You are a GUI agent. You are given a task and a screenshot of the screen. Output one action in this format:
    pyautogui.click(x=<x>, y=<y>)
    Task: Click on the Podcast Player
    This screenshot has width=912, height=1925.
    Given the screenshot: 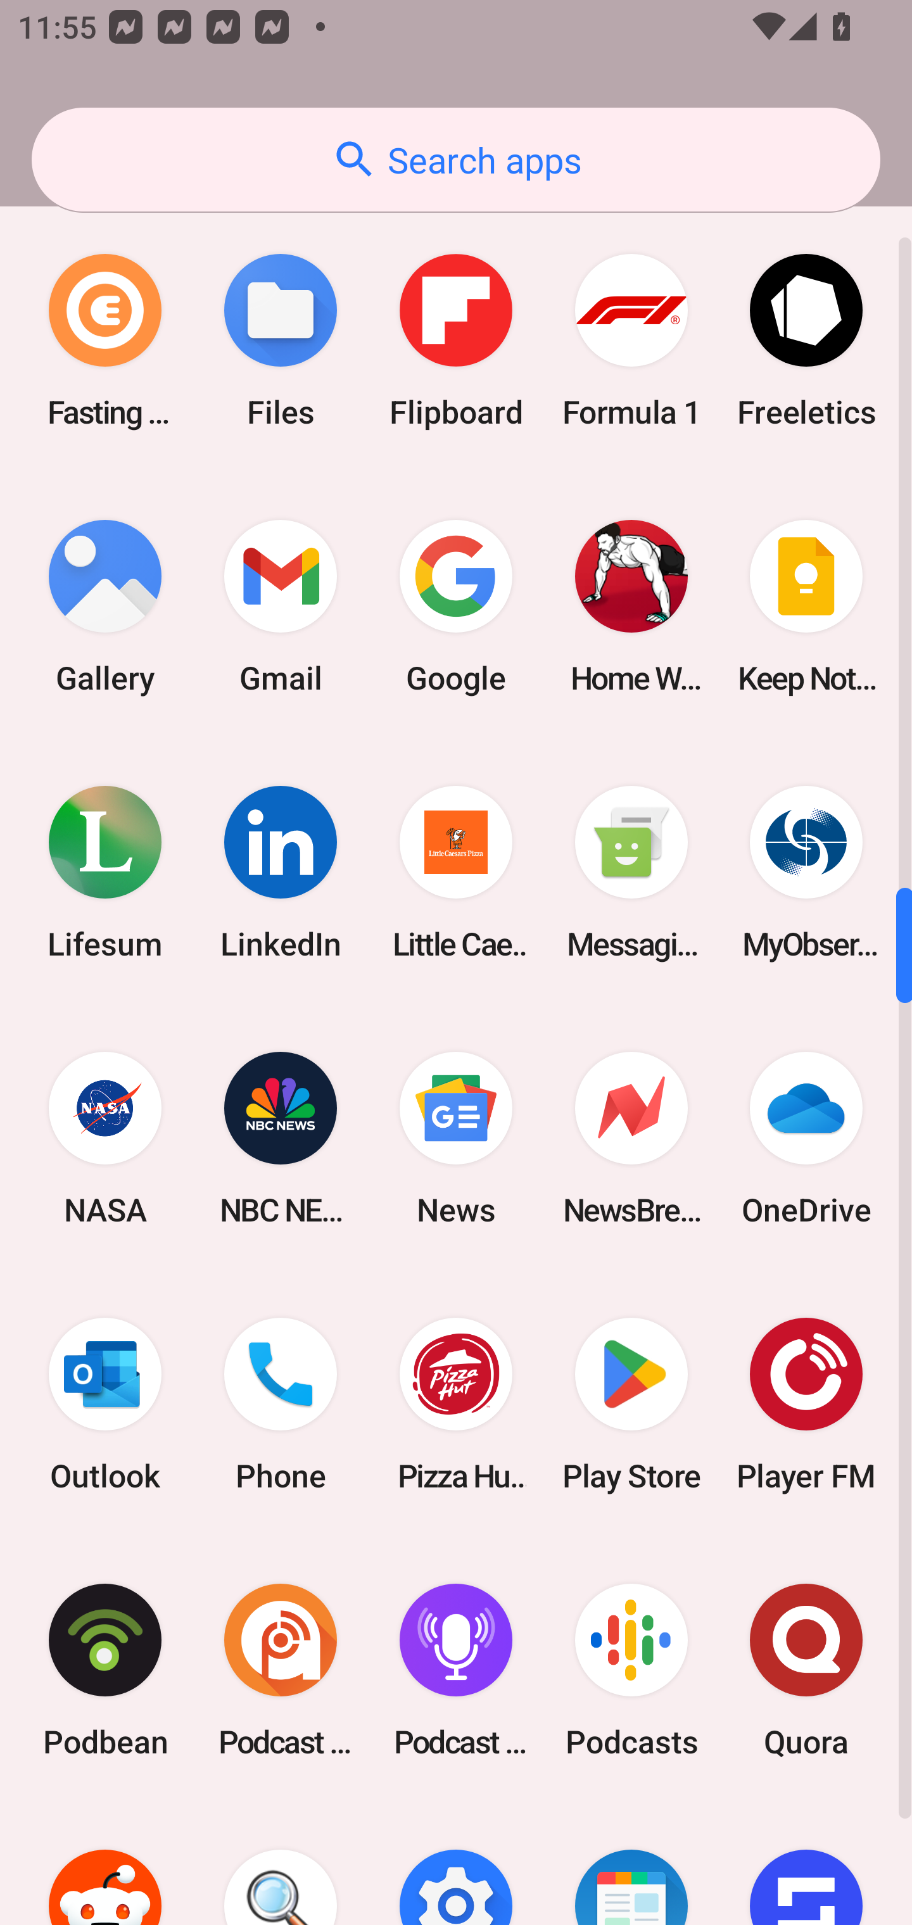 What is the action you would take?
    pyautogui.click(x=456, y=1670)
    